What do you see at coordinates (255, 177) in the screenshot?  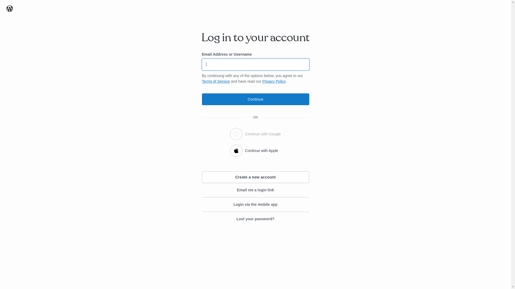 I see `Create a new account` at bounding box center [255, 177].